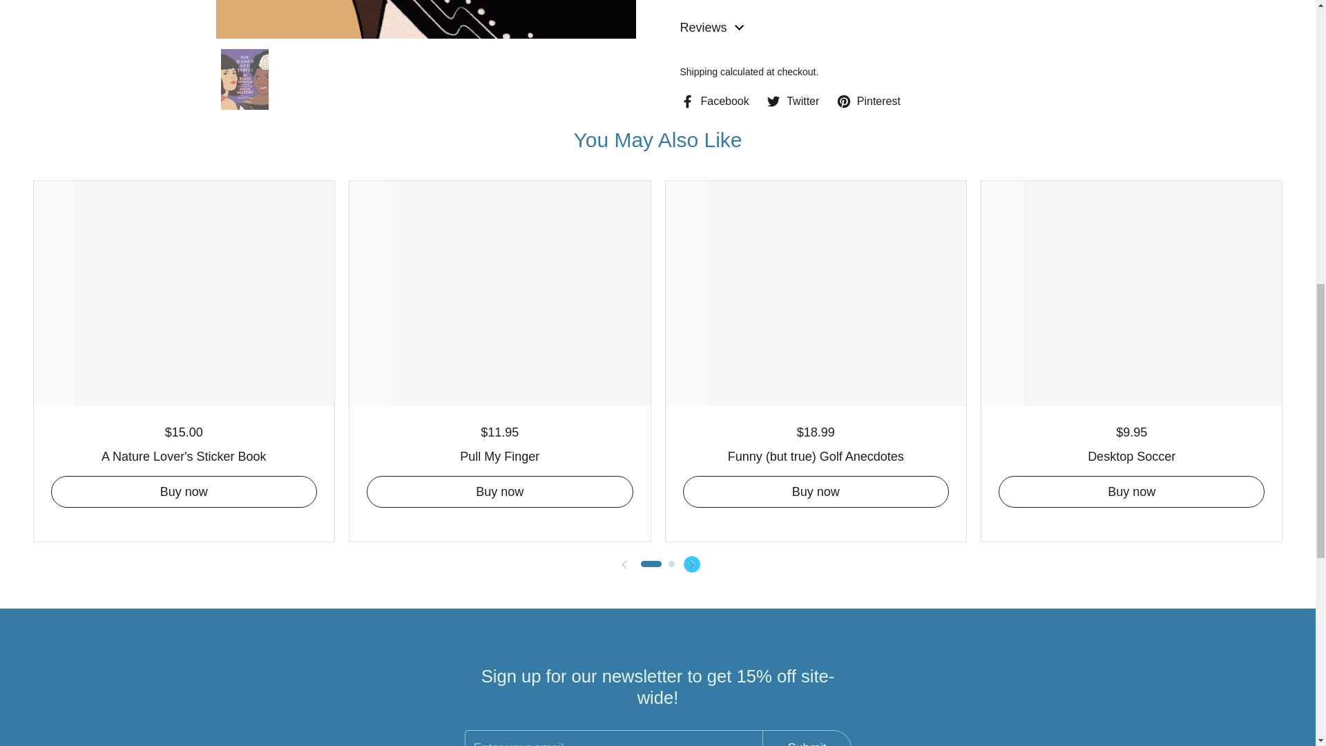 The width and height of the screenshot is (1326, 746). Describe the element at coordinates (500, 455) in the screenshot. I see `Pull My Finger` at that location.